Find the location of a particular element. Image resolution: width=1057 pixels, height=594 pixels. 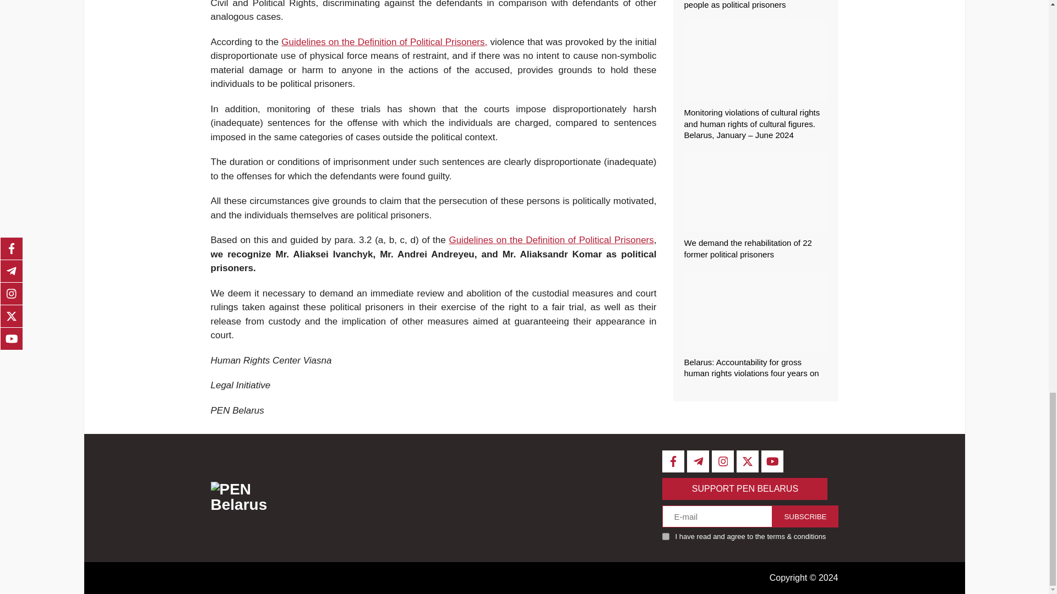

Guidelines on the Definition of Political Prisoners is located at coordinates (551, 240).